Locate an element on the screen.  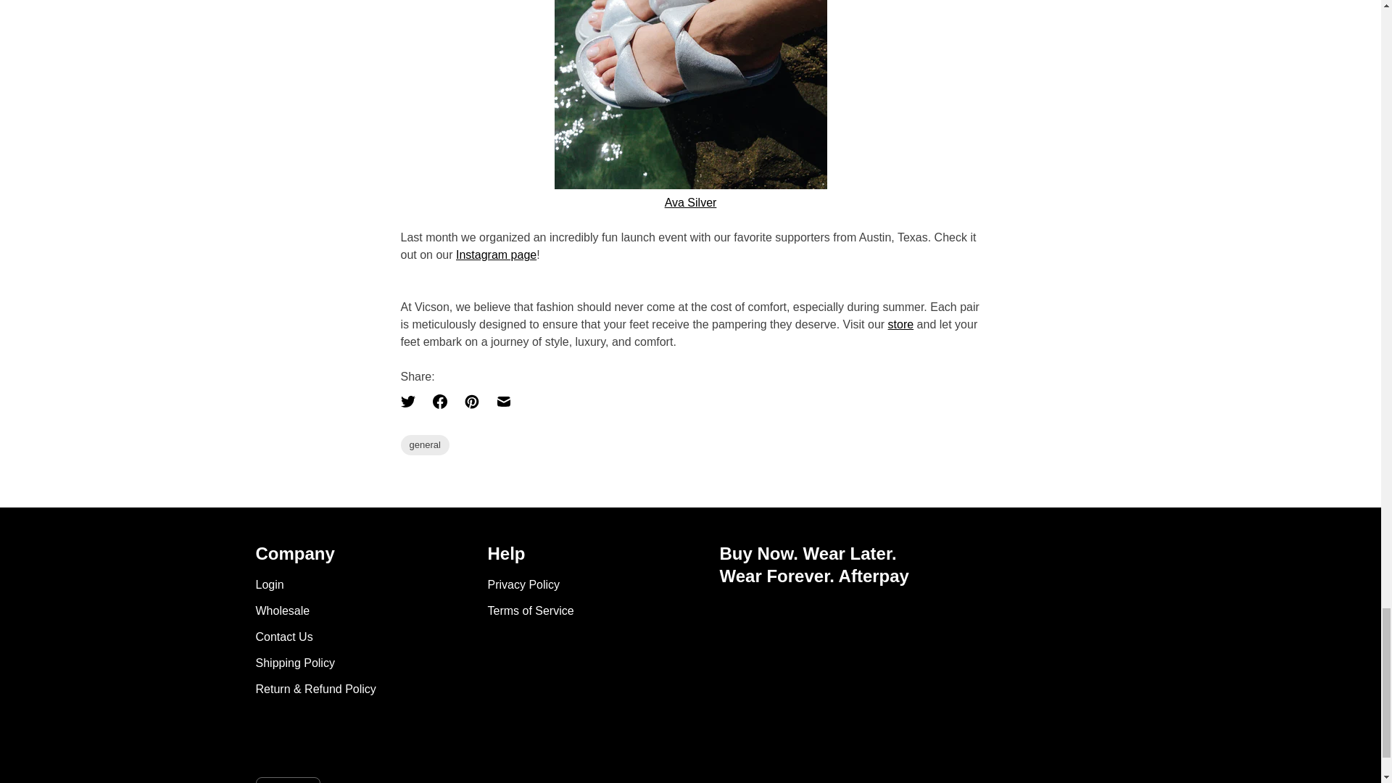
Share this on Pinterest is located at coordinates (471, 402).